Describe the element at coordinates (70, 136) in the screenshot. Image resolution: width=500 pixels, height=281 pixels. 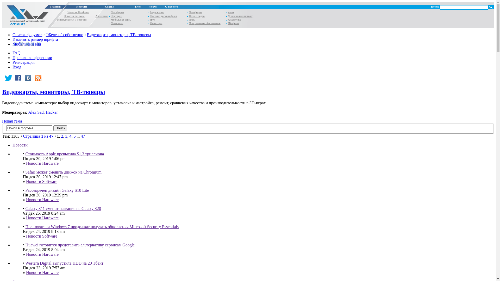
I see `4` at that location.